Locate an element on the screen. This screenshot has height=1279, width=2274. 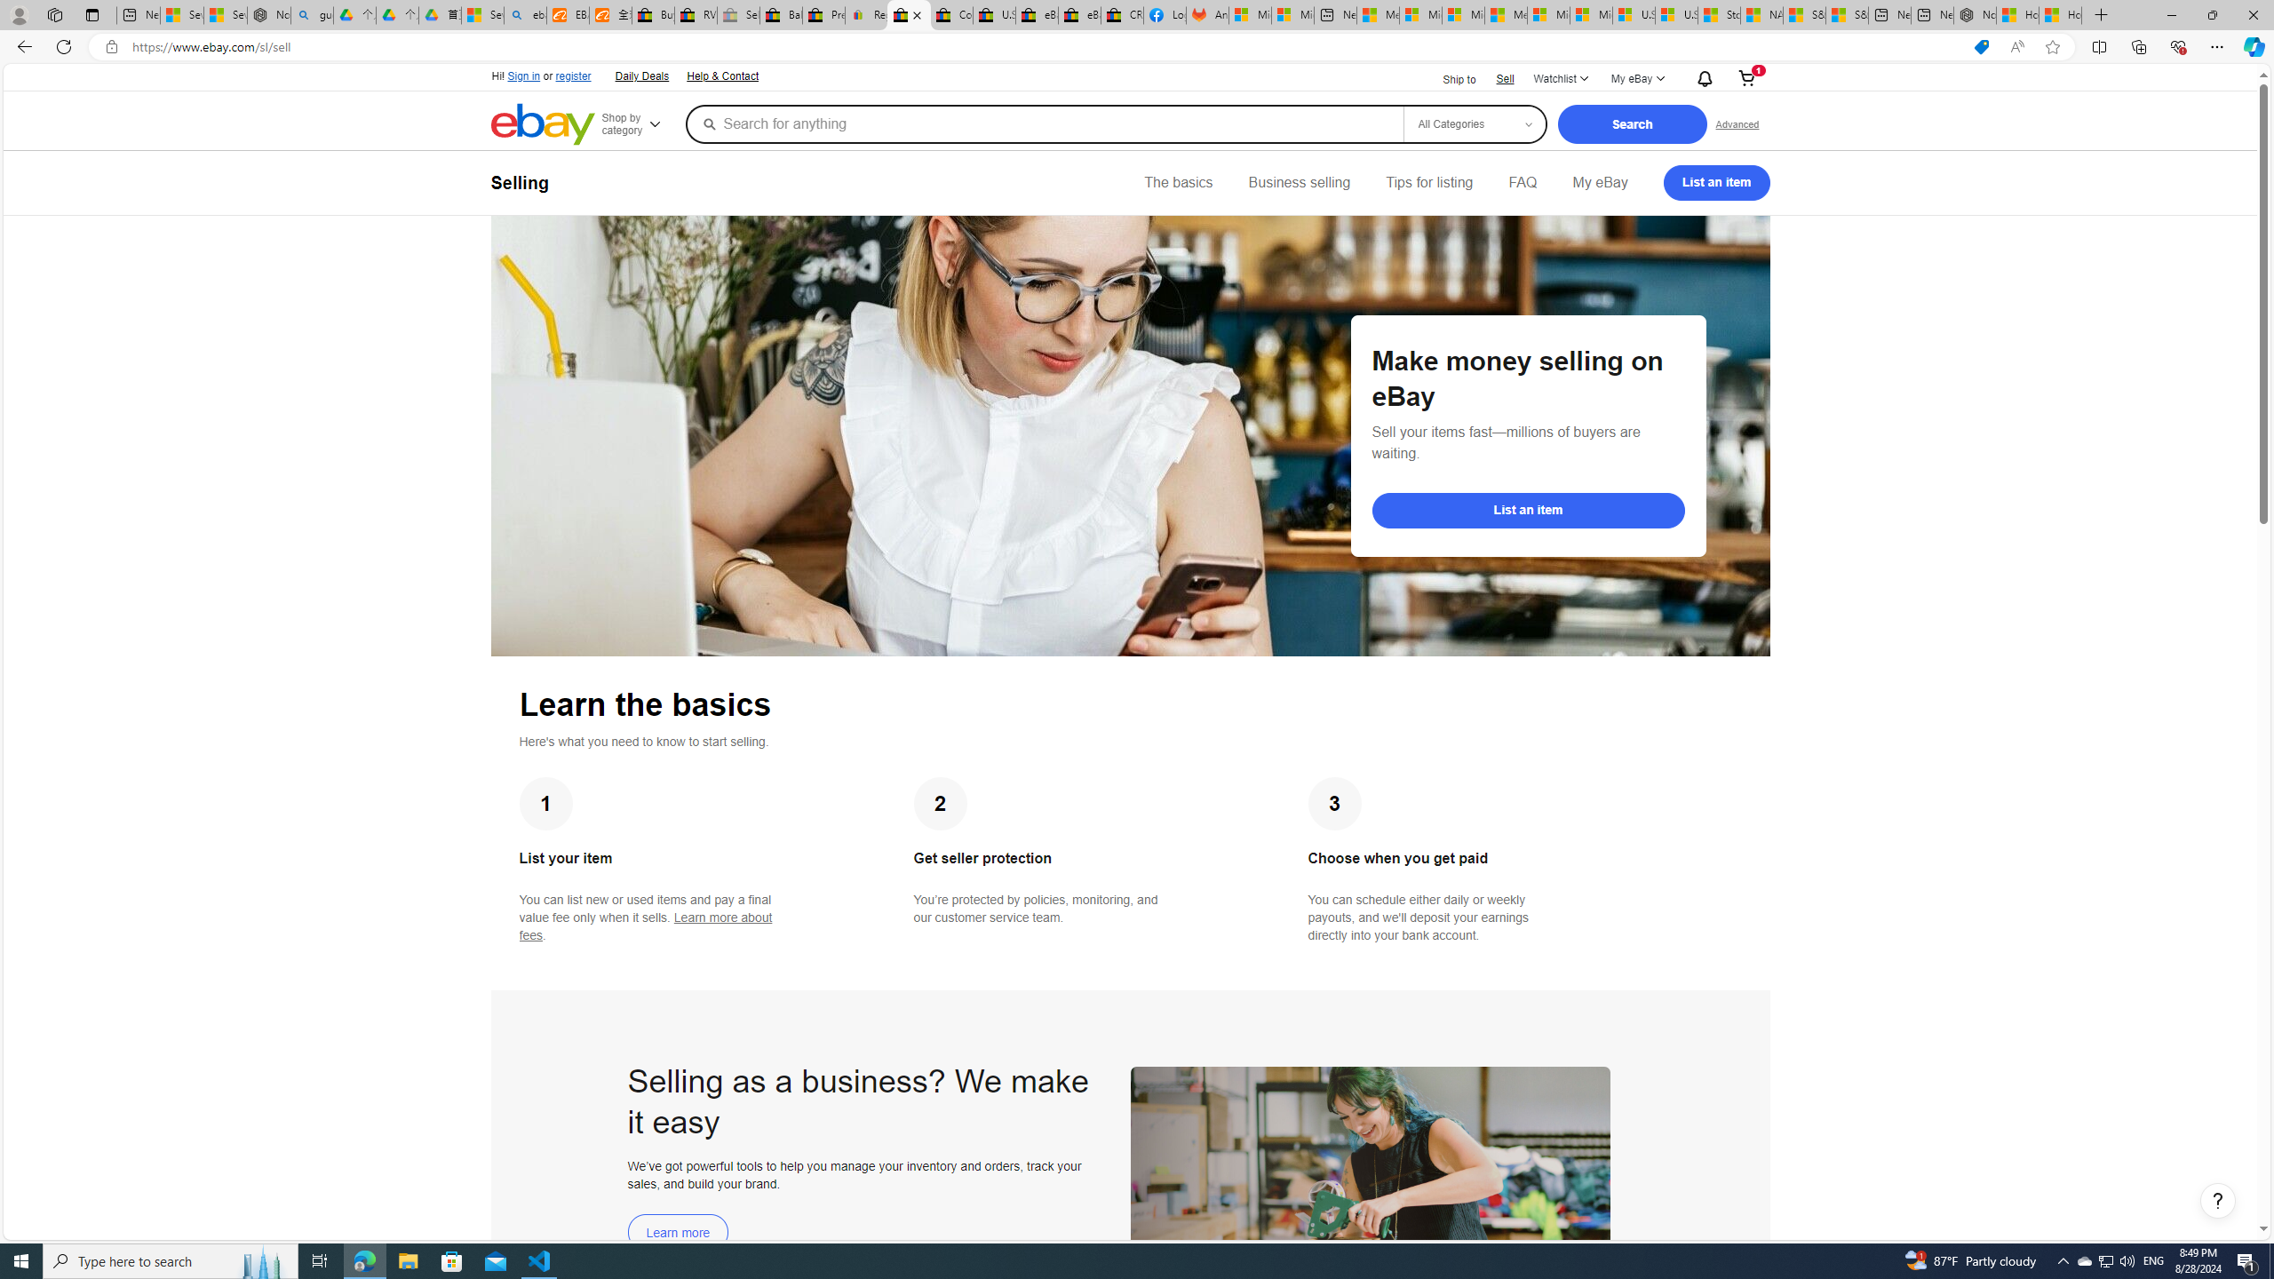
Select a category for search is located at coordinates (1475, 123).